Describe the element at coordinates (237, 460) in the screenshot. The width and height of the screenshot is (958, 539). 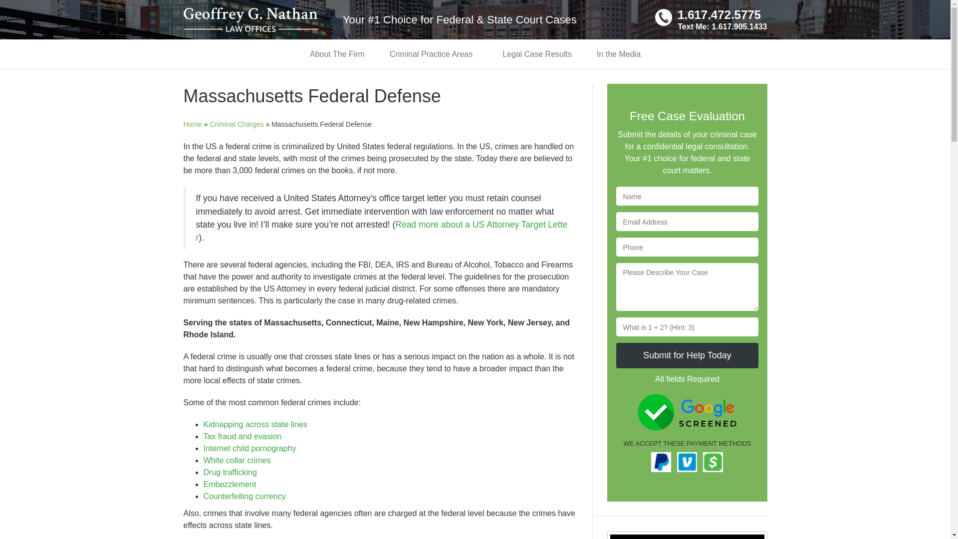
I see `White collar crimes` at that location.